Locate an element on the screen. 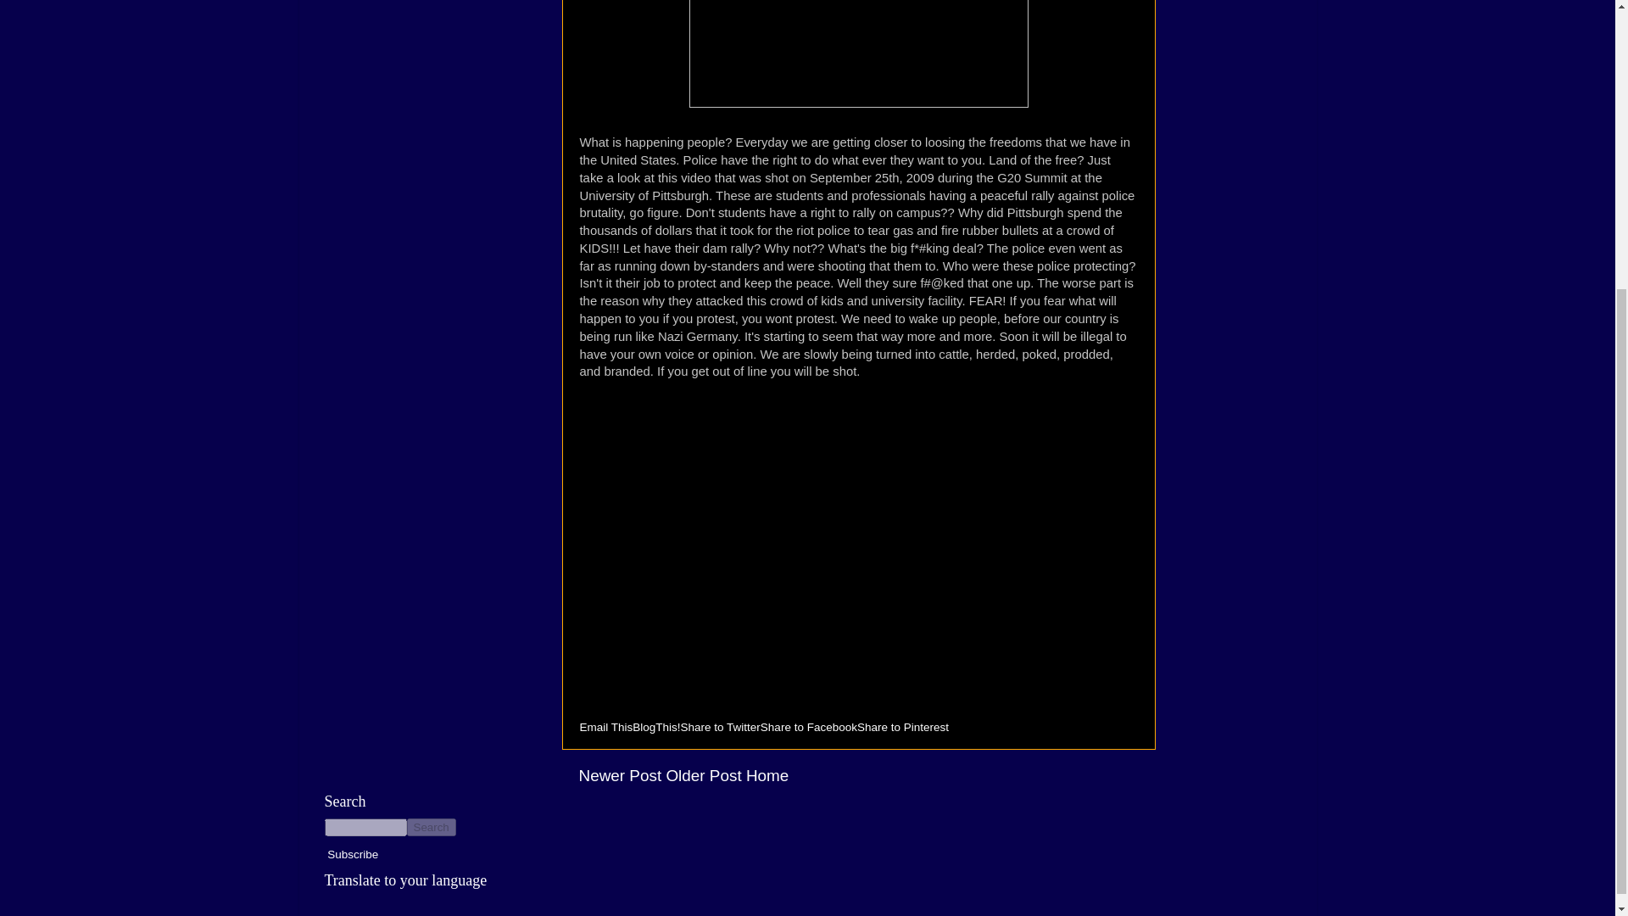 The image size is (1628, 916). search is located at coordinates (365, 828).